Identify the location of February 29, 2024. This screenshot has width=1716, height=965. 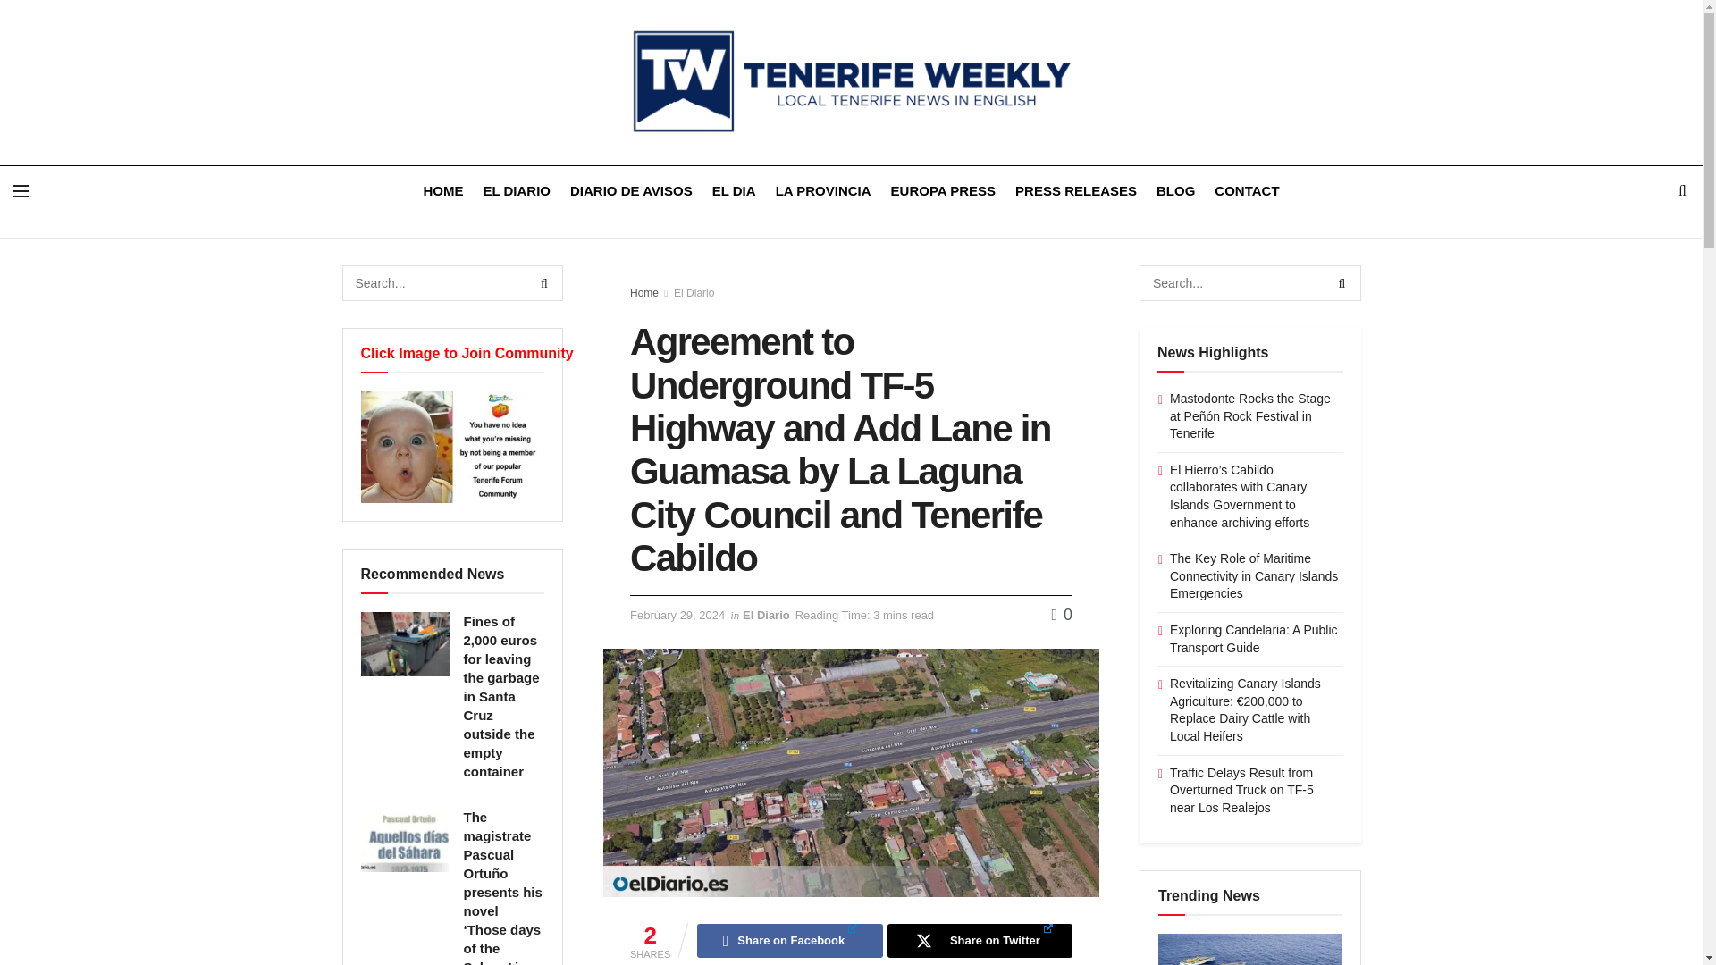
(677, 615).